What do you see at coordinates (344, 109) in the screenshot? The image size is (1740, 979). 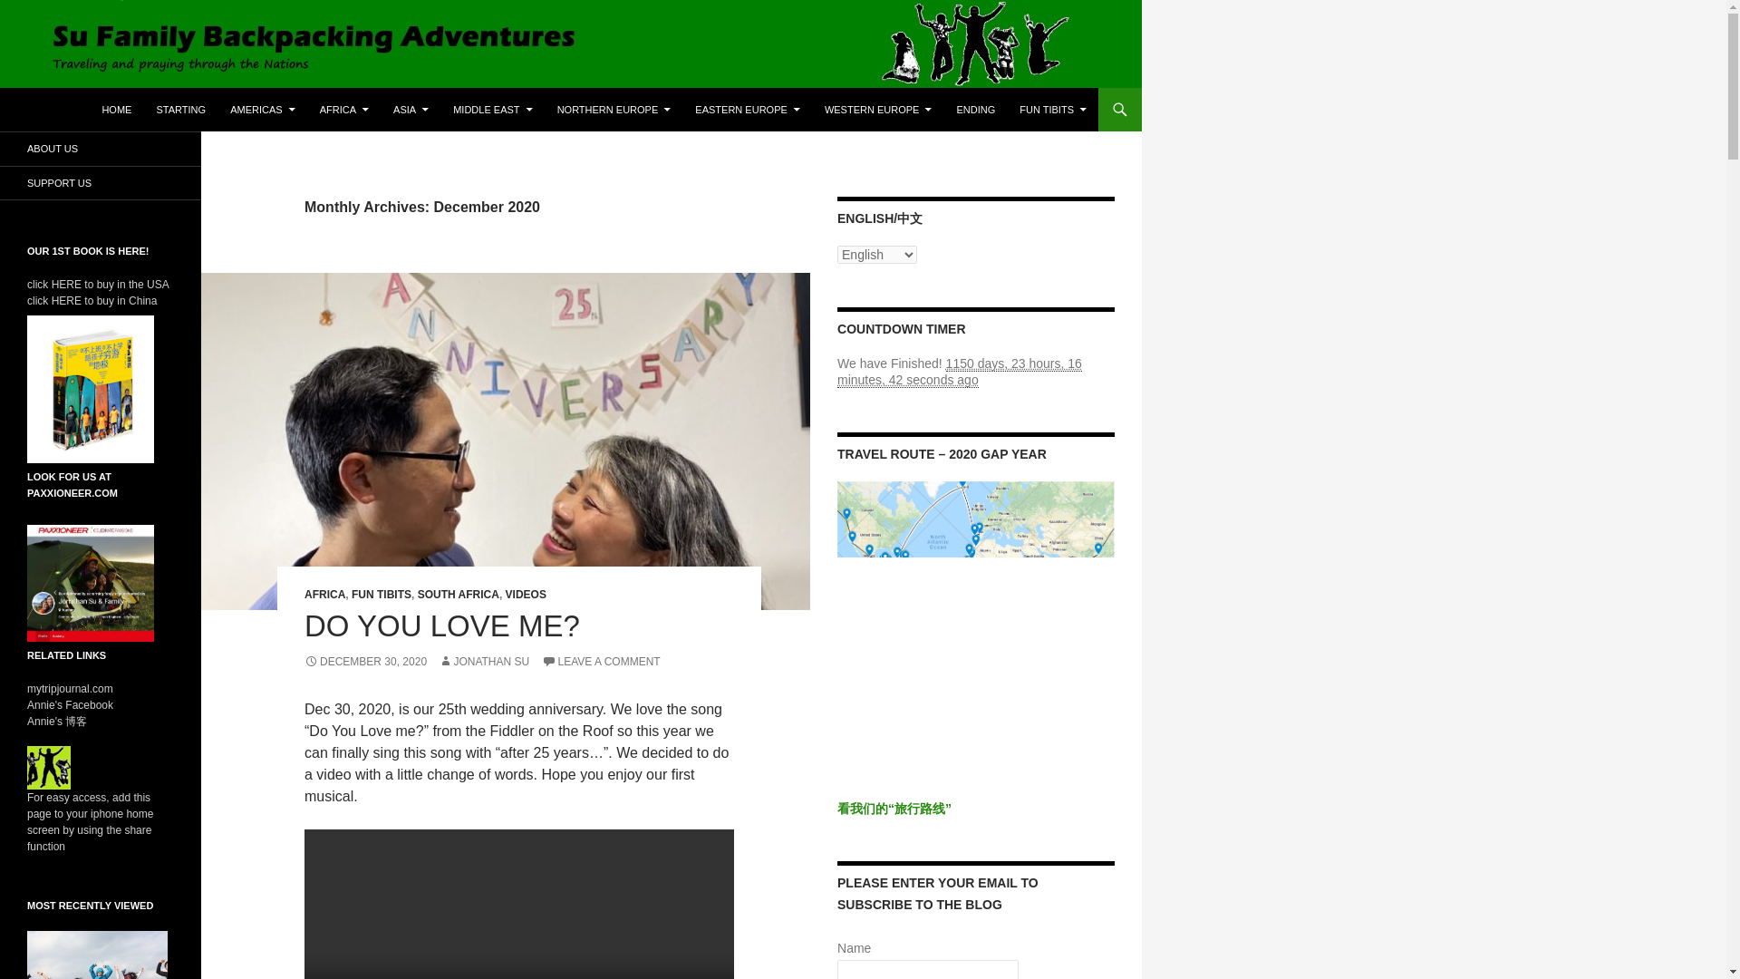 I see `AFRICA` at bounding box center [344, 109].